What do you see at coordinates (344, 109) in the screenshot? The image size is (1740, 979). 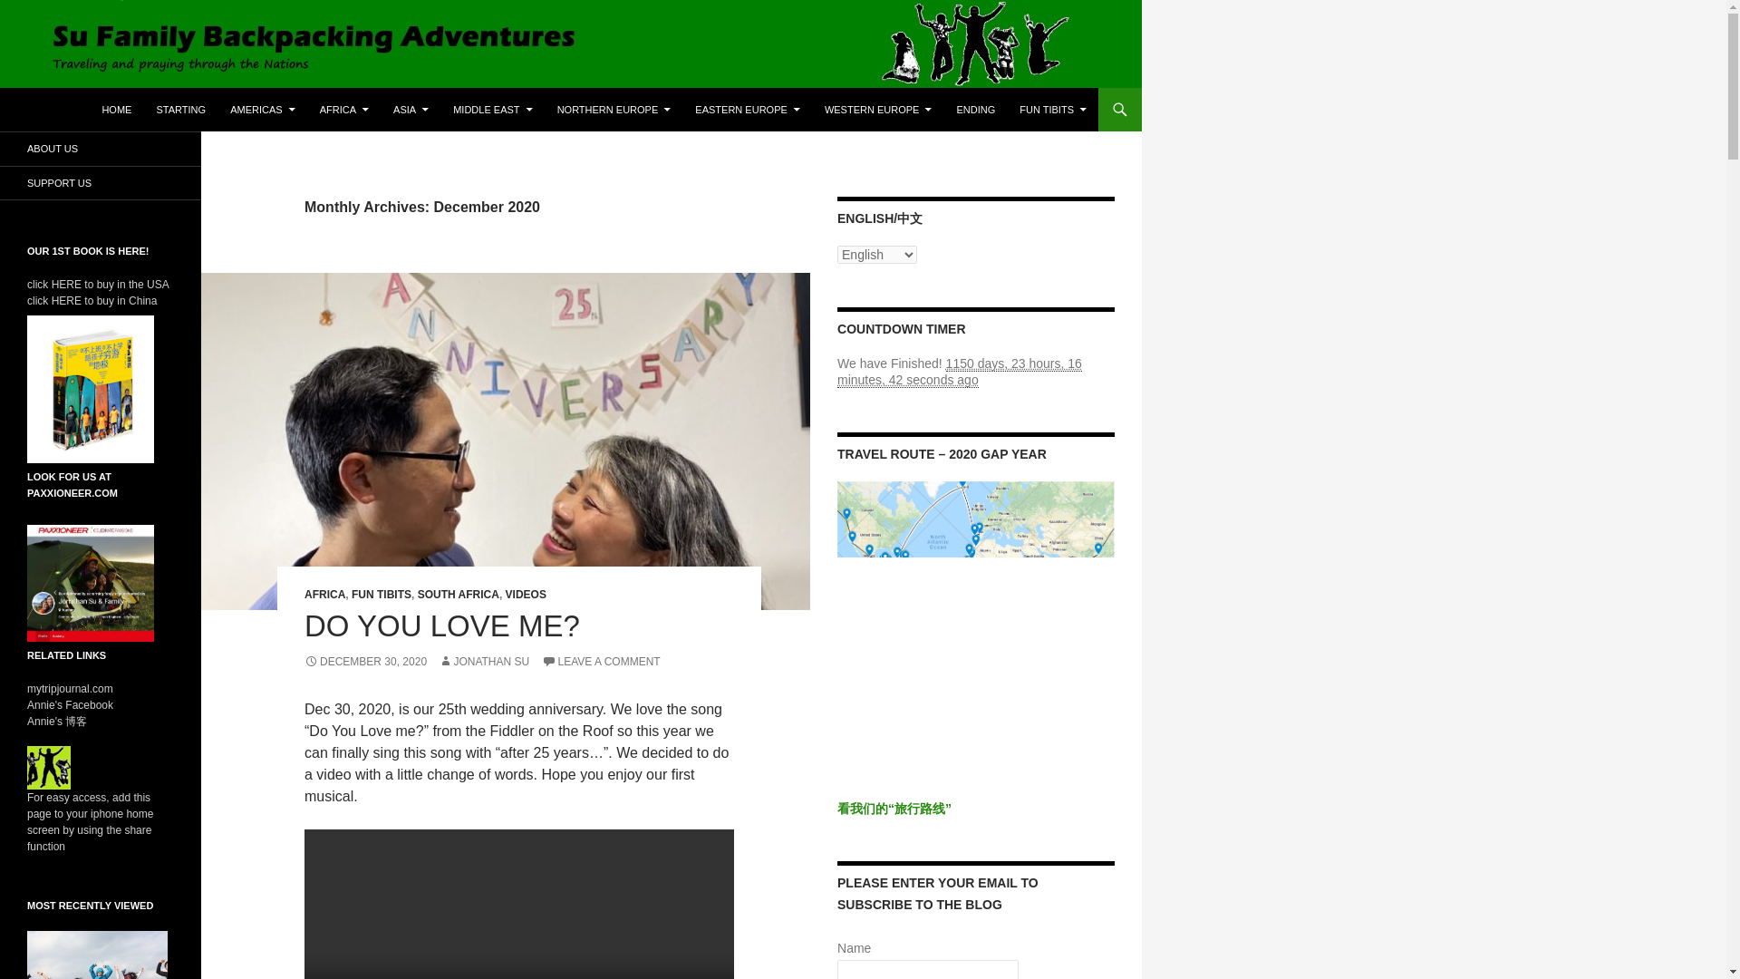 I see `AFRICA` at bounding box center [344, 109].